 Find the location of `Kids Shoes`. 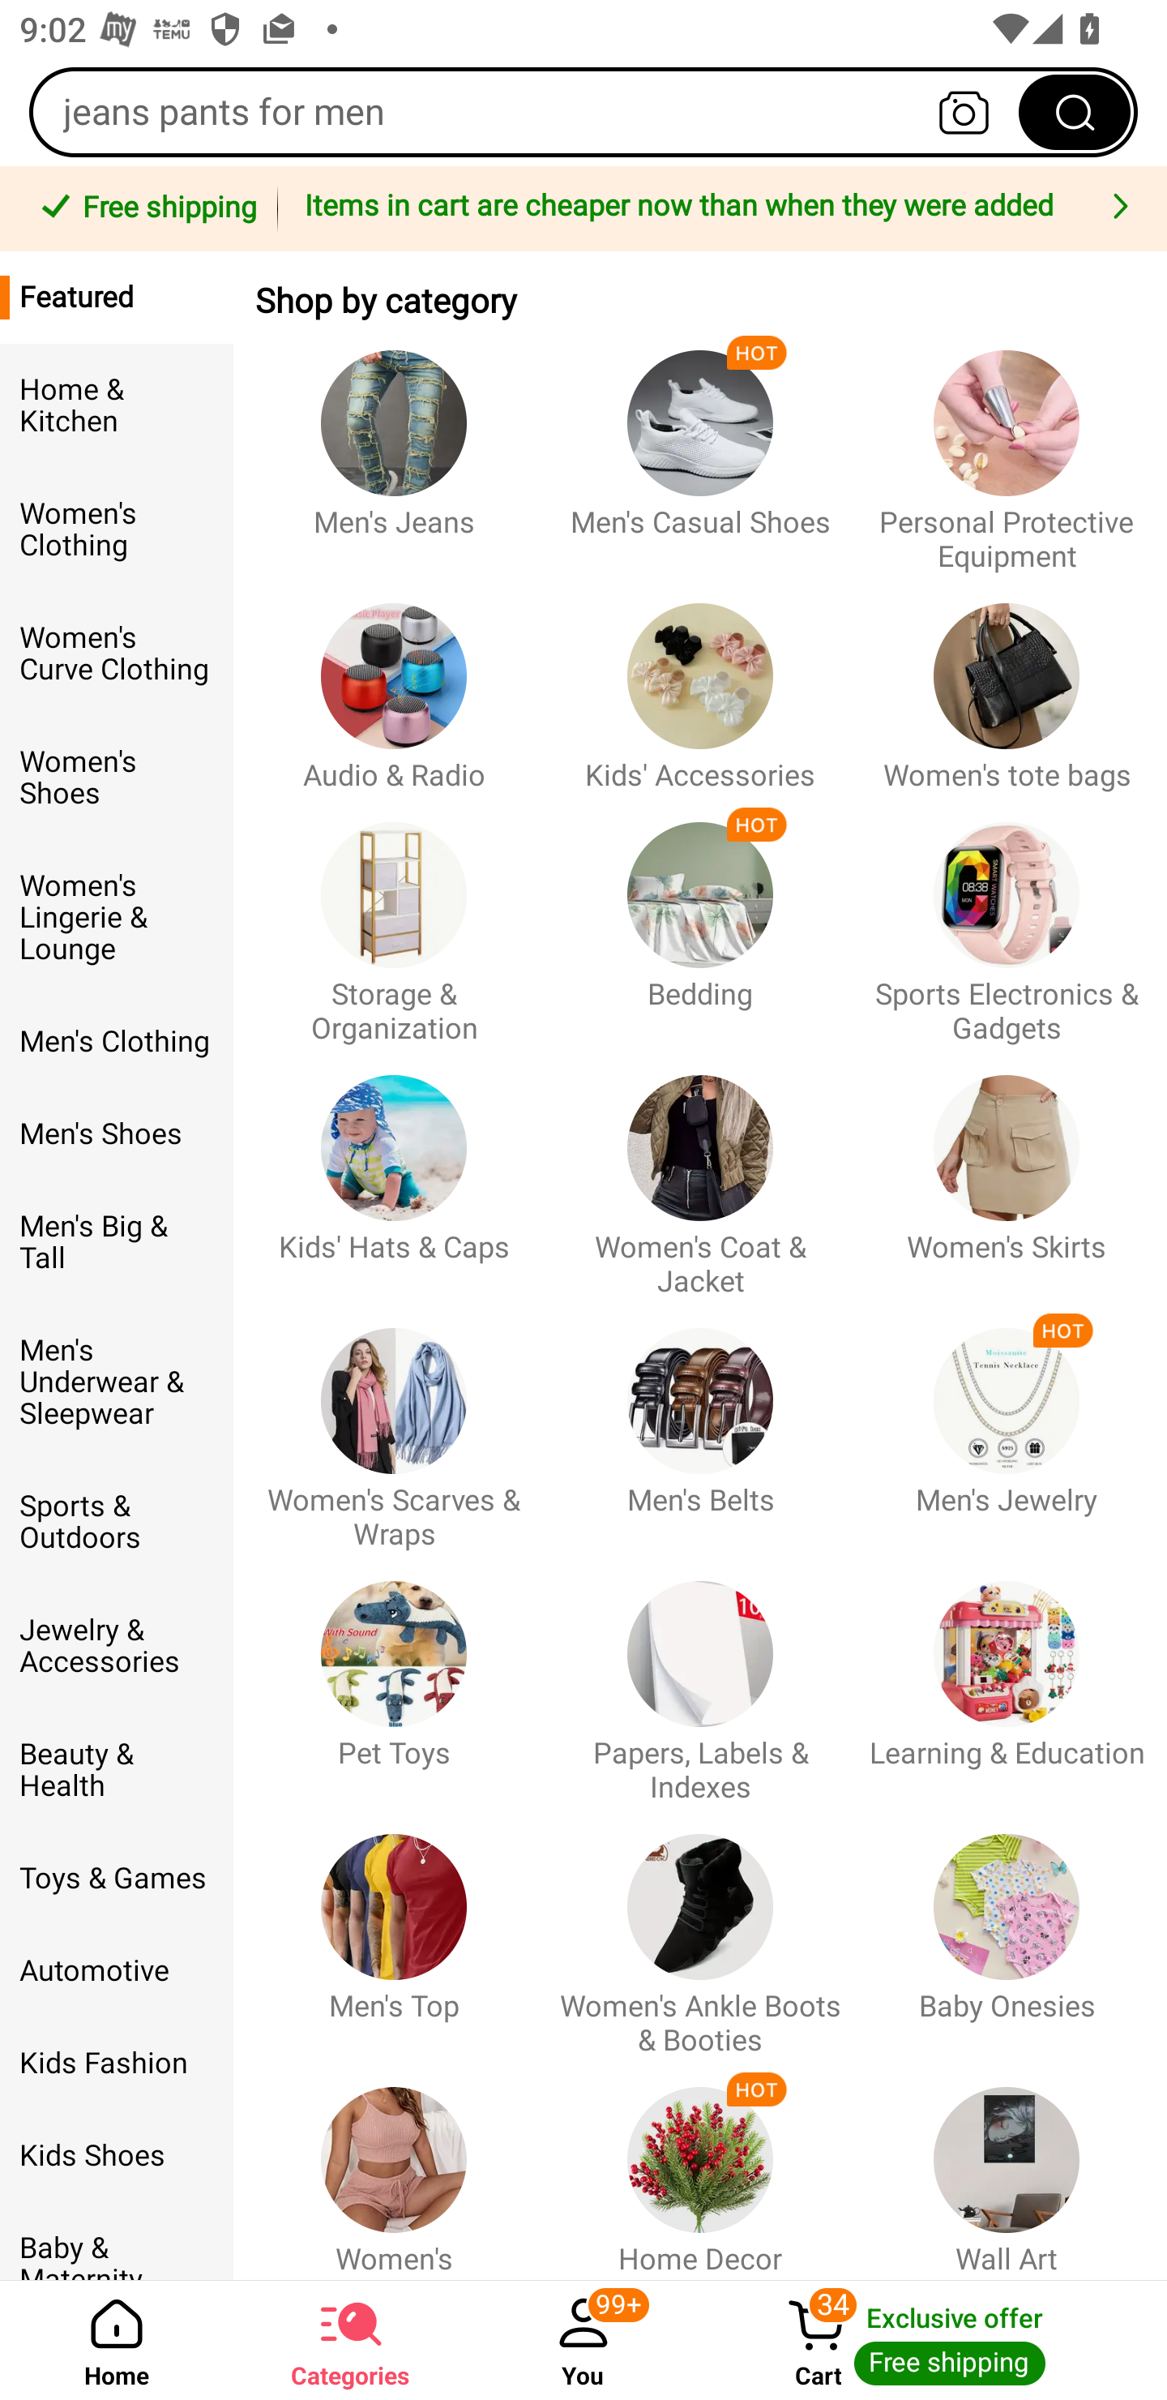

Kids Shoes is located at coordinates (117, 2156).